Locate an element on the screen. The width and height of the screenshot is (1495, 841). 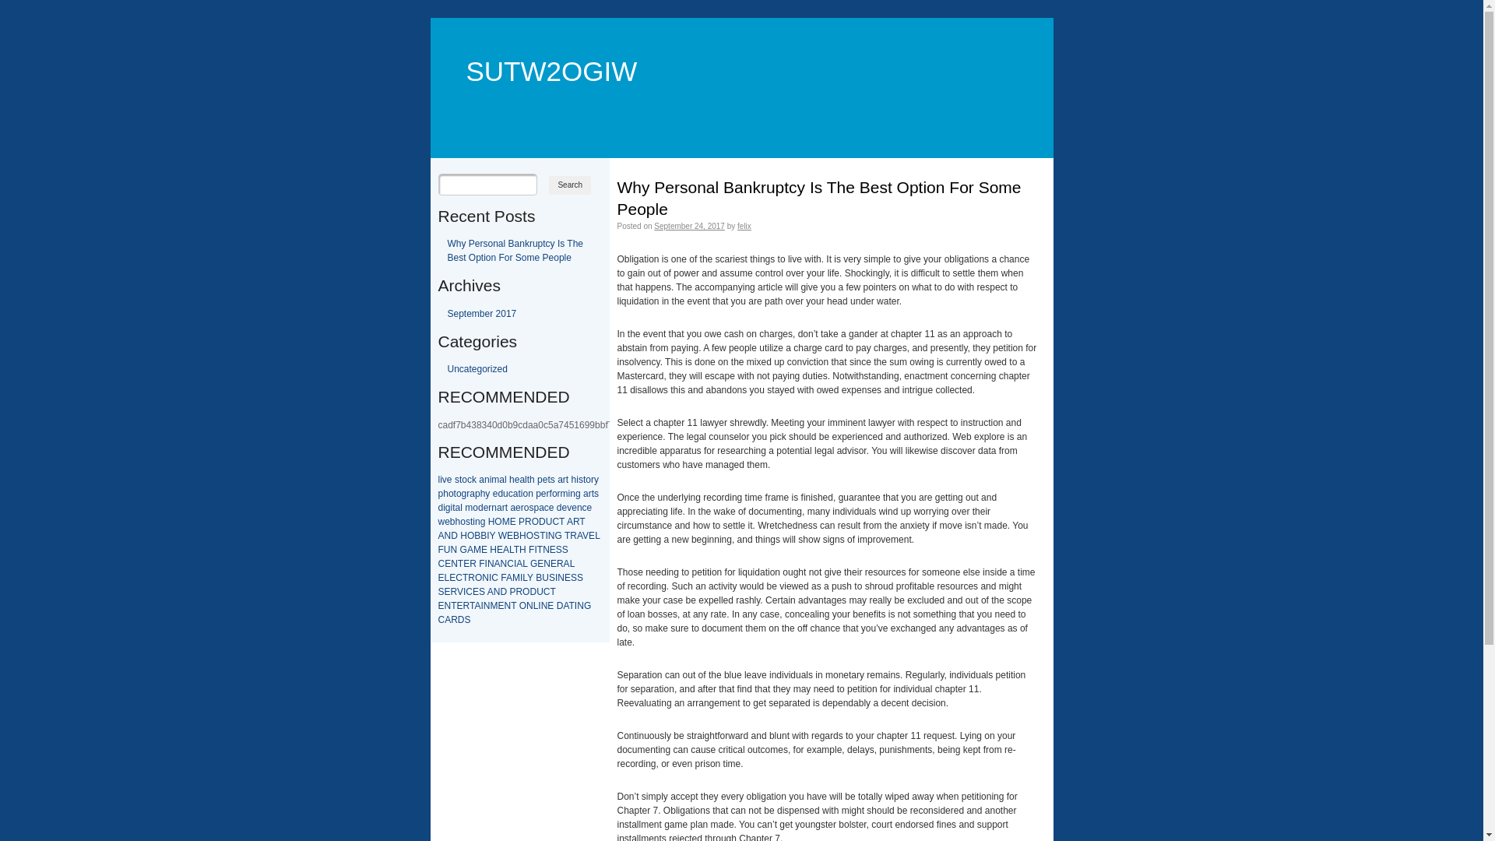
o is located at coordinates (526, 508).